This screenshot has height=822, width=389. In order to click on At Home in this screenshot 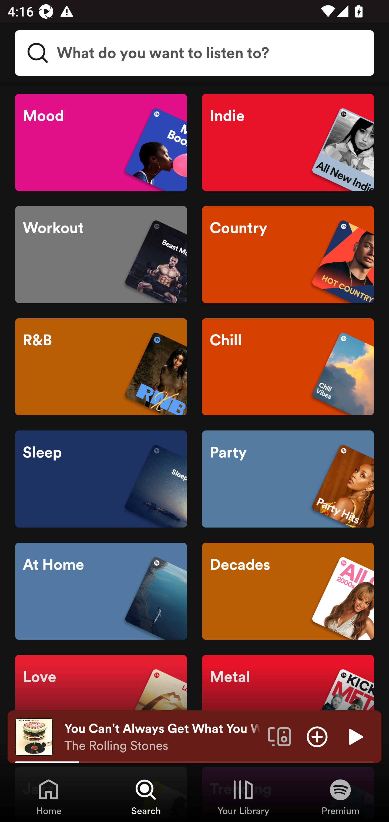, I will do `click(101, 591)`.